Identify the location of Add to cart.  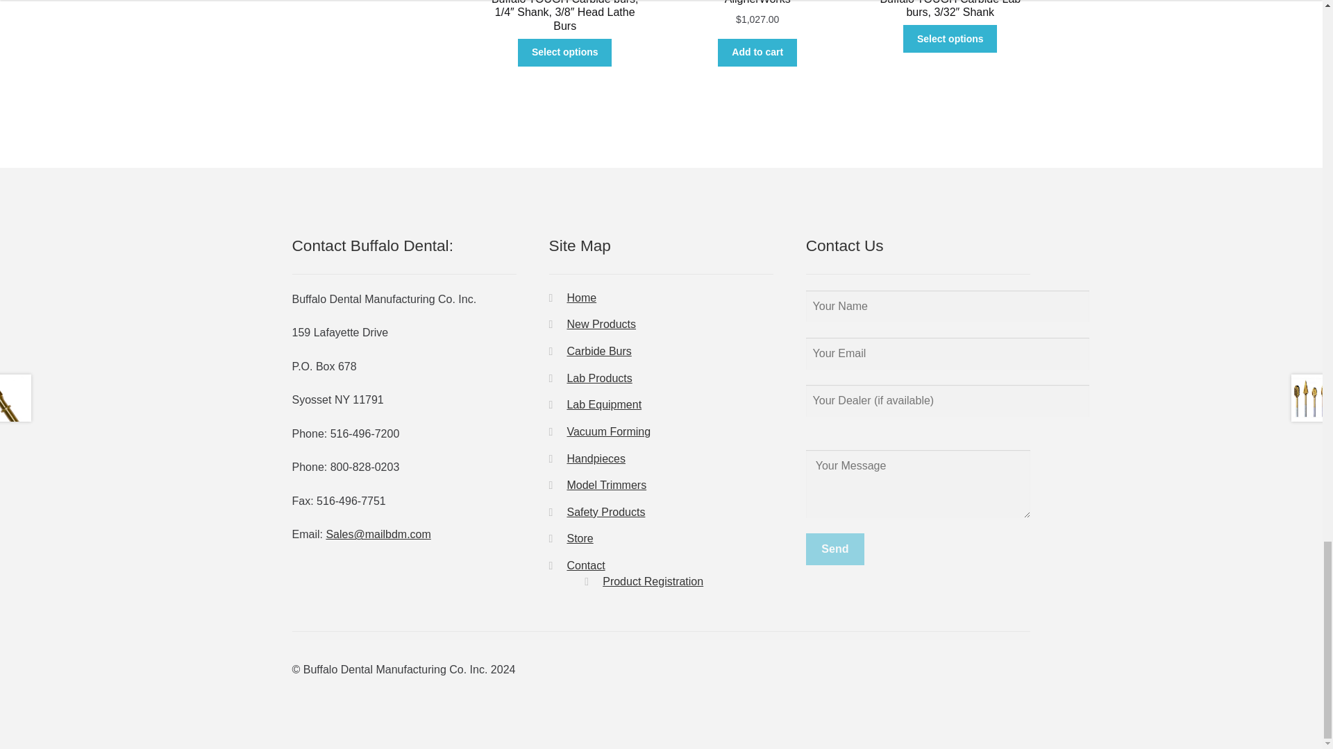
(757, 53).